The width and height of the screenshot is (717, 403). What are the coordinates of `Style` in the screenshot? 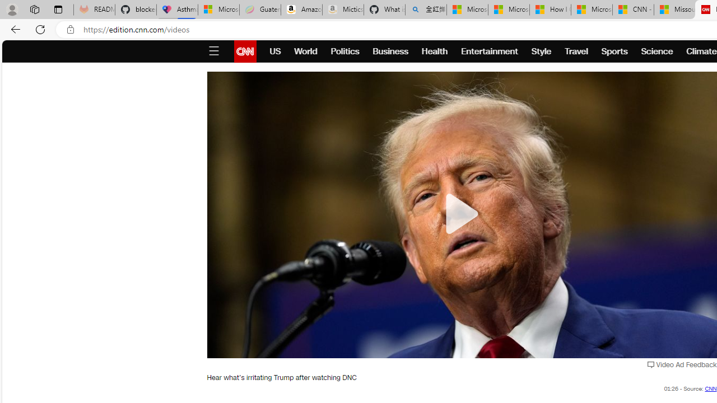 It's located at (541, 51).